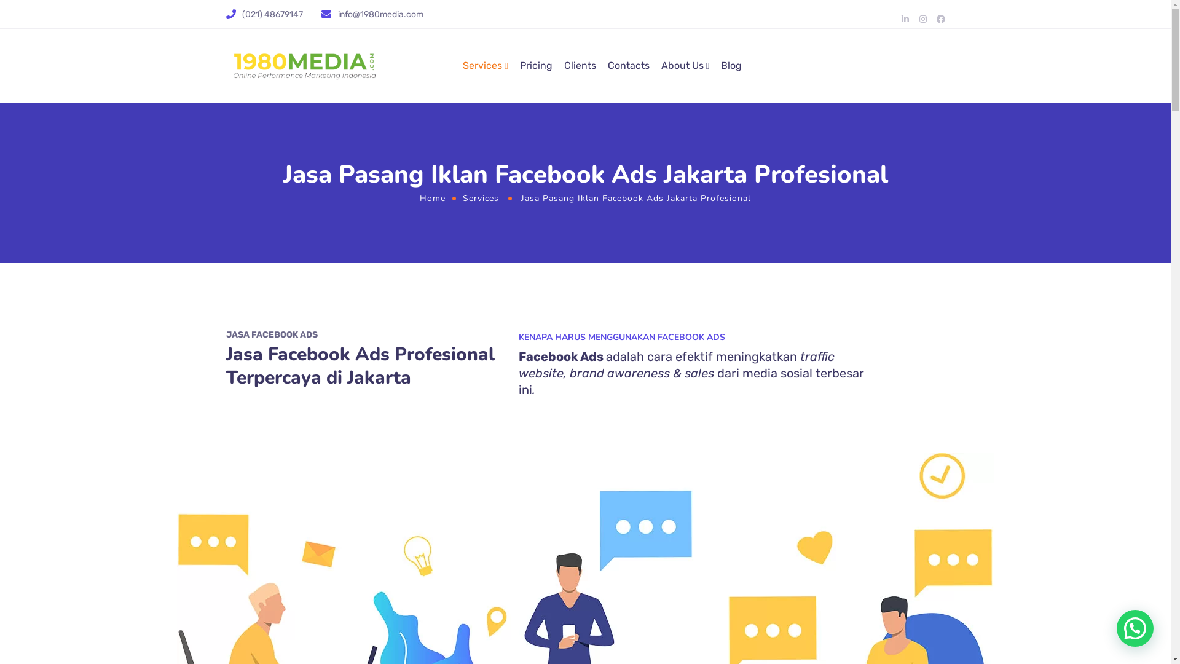 This screenshot has width=1180, height=664. What do you see at coordinates (685, 66) in the screenshot?
I see `About Us` at bounding box center [685, 66].